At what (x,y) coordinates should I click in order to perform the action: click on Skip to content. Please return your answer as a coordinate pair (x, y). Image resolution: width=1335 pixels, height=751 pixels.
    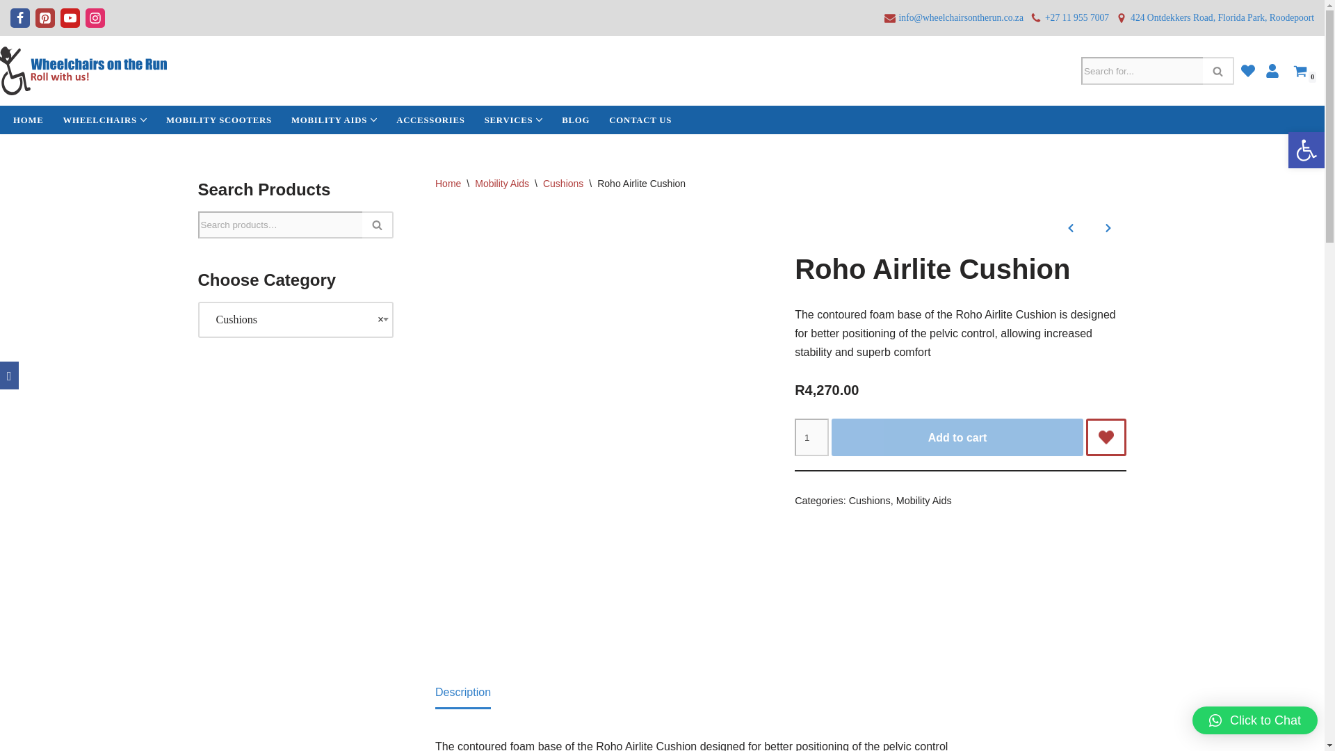
    Looking at the image, I should click on (10, 29).